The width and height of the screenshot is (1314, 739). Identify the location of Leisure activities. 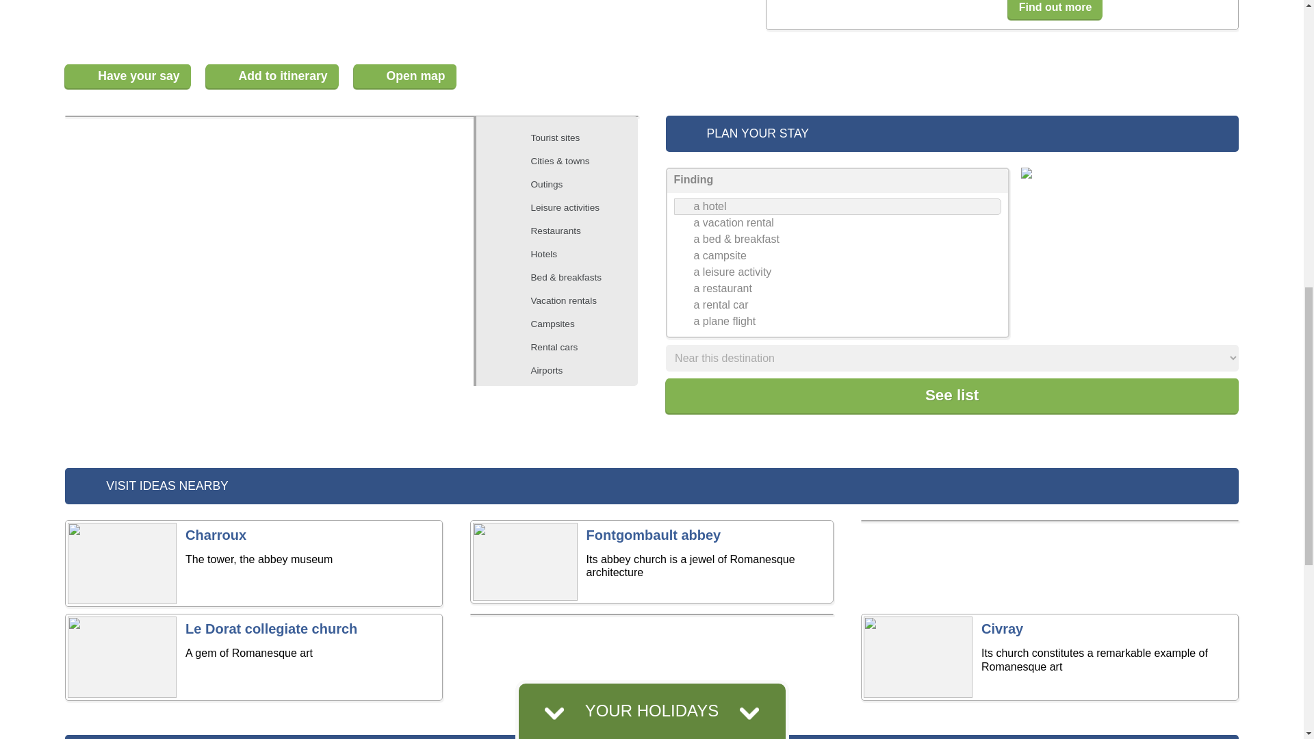
(564, 208).